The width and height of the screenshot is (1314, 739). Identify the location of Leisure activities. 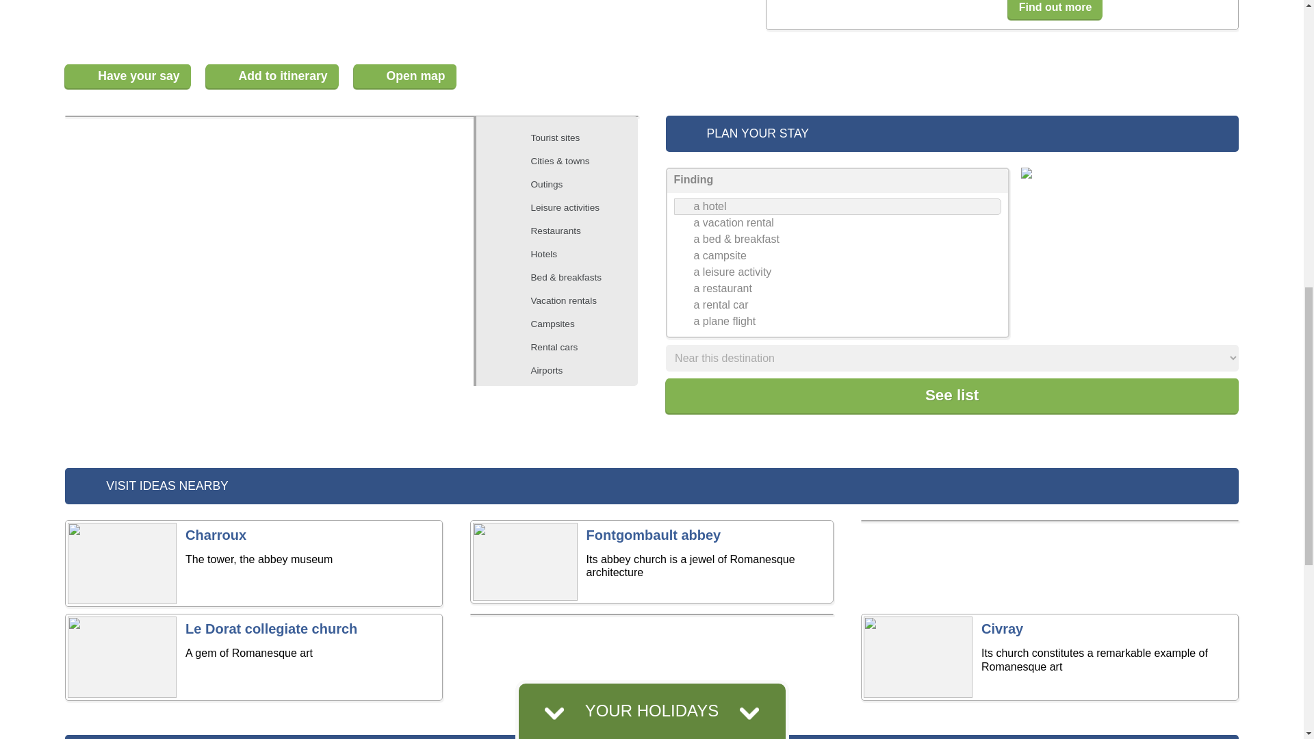
(564, 208).